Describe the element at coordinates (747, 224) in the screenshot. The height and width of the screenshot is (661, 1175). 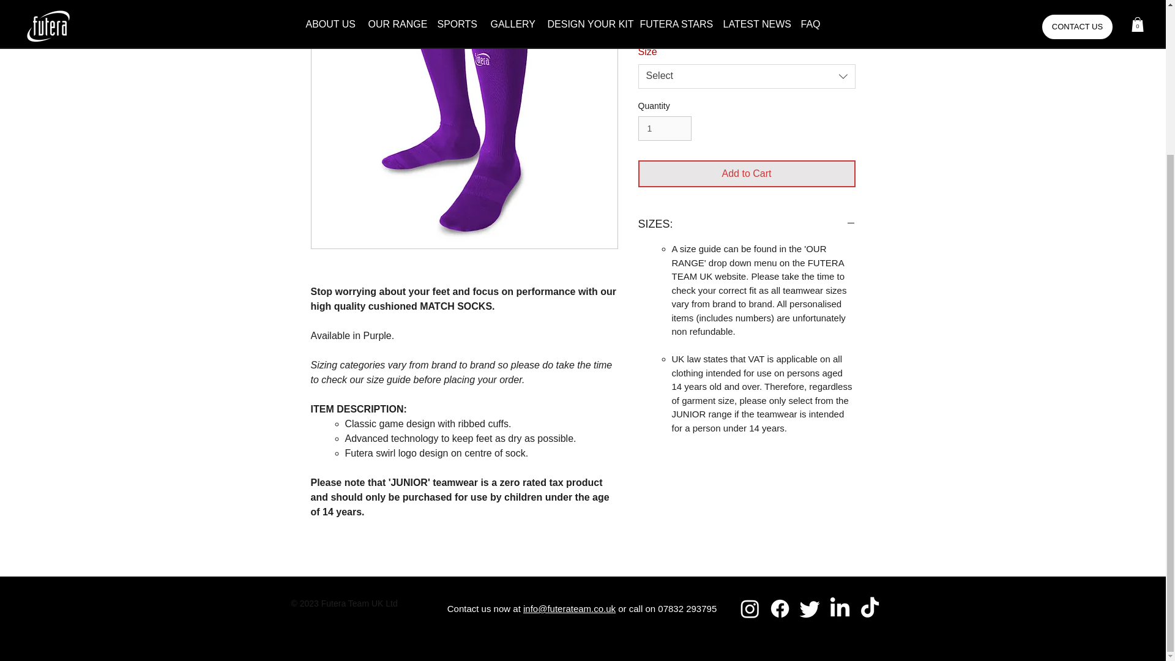
I see `SIZES:` at that location.